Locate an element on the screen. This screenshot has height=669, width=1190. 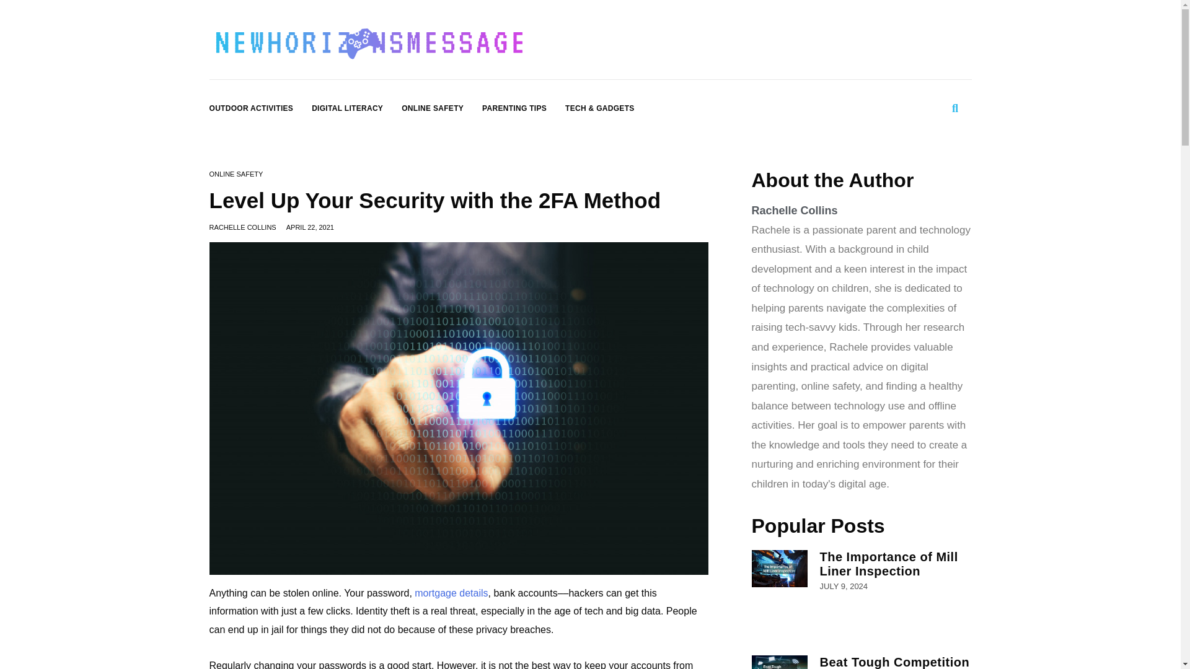
PARENTING TIPS is located at coordinates (514, 108).